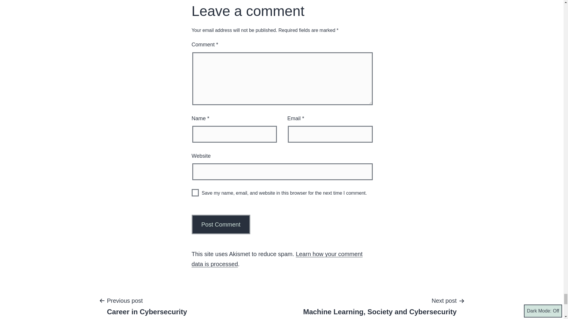 This screenshot has height=319, width=568. Describe the element at coordinates (221, 224) in the screenshot. I see `Learn how your comment data is processed` at that location.